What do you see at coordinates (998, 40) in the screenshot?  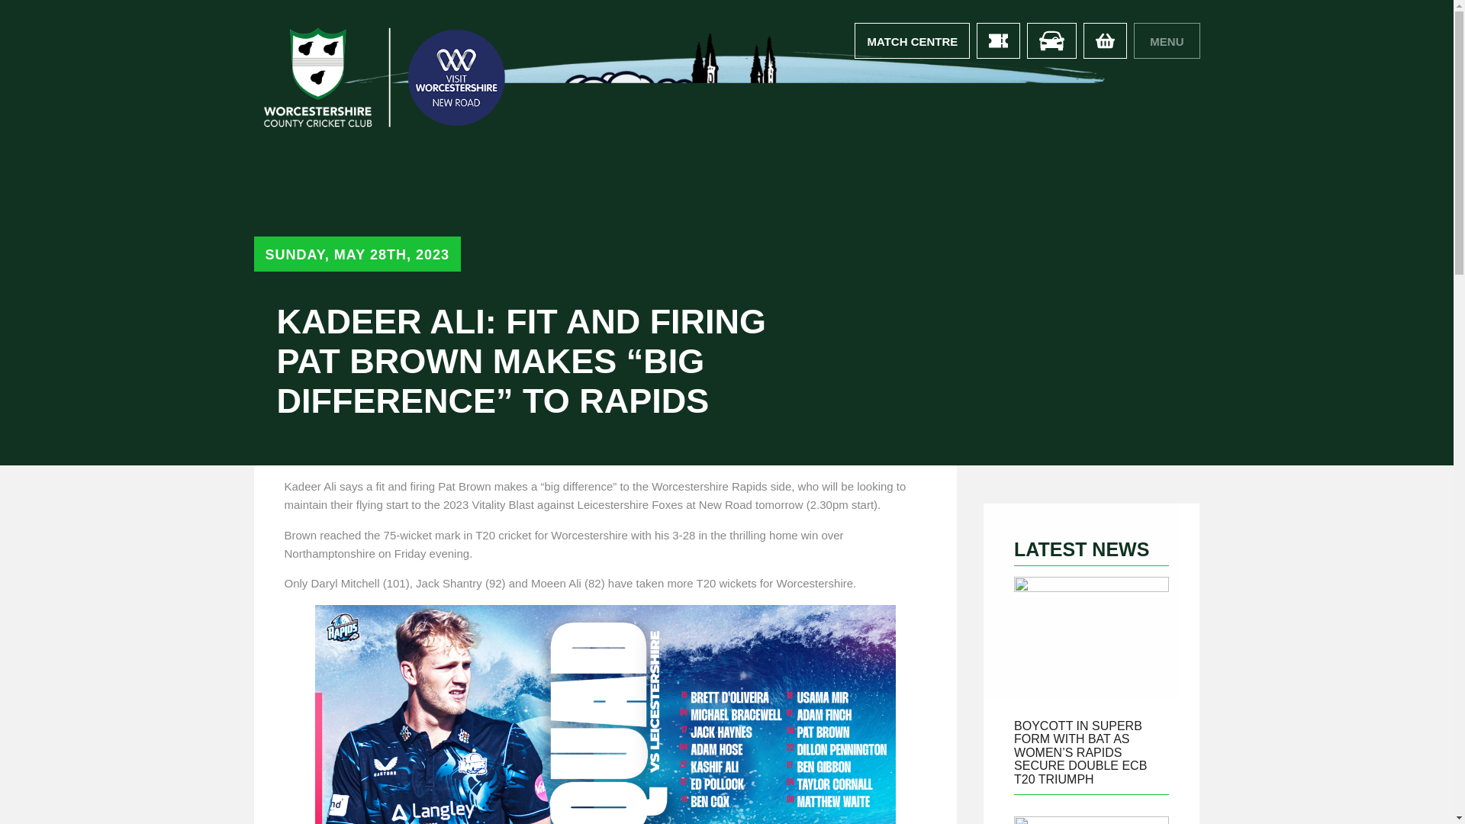 I see `Get tickets` at bounding box center [998, 40].